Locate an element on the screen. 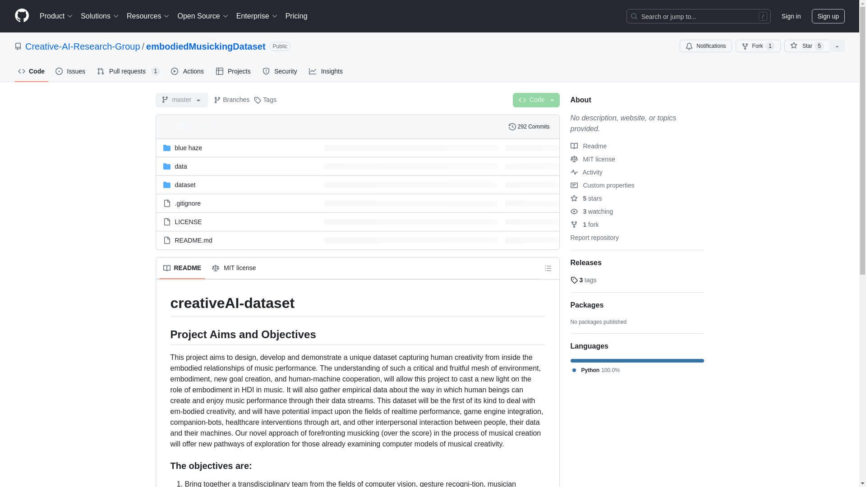  .gitignore is located at coordinates (188, 202).